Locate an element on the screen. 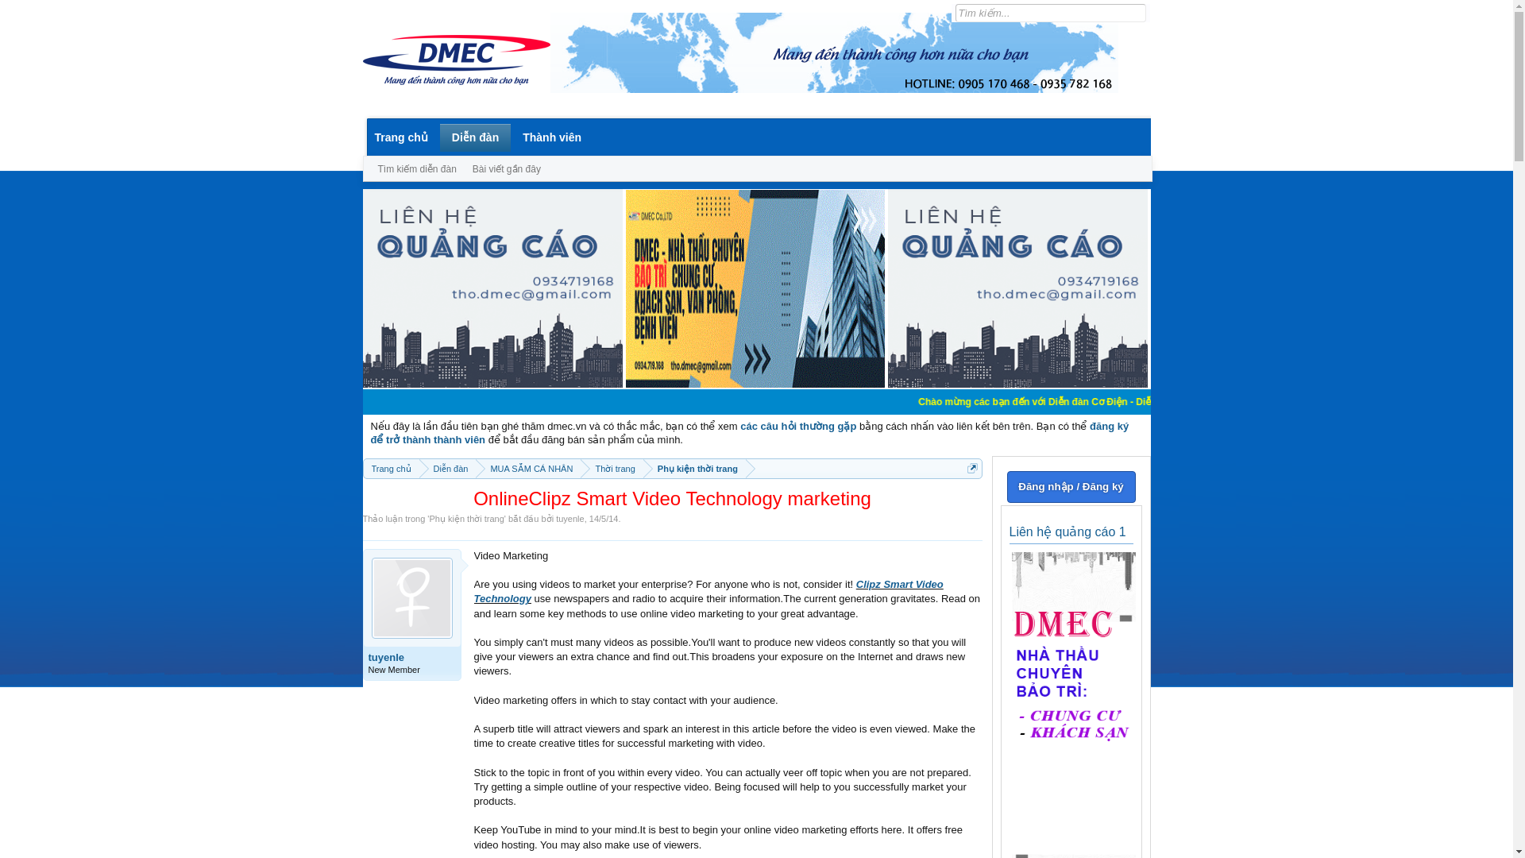 This screenshot has height=858, width=1525. Lien he dmec.vn is located at coordinates (492, 288).